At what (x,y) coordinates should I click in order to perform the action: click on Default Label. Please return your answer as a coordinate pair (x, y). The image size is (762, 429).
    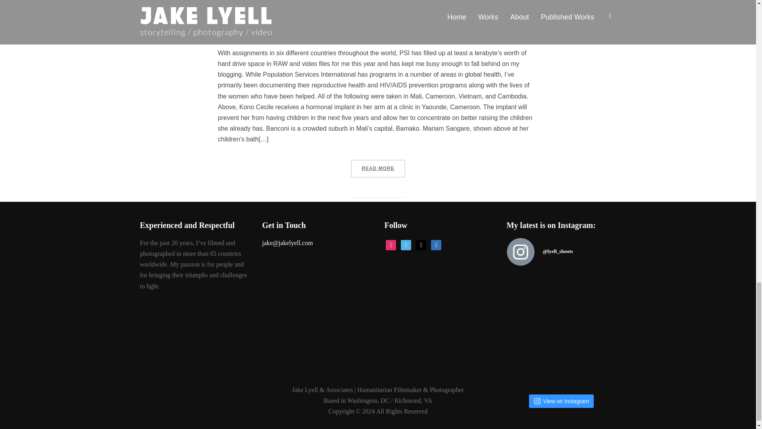
    Looking at the image, I should click on (406, 244).